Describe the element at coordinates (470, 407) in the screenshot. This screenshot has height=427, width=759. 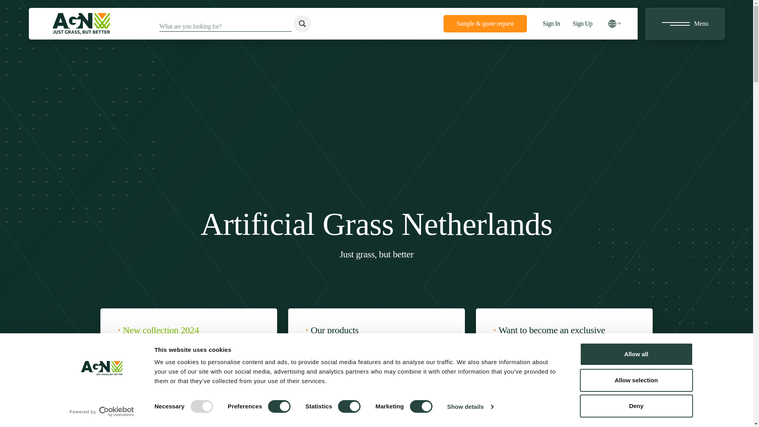
I see `Show details` at that location.